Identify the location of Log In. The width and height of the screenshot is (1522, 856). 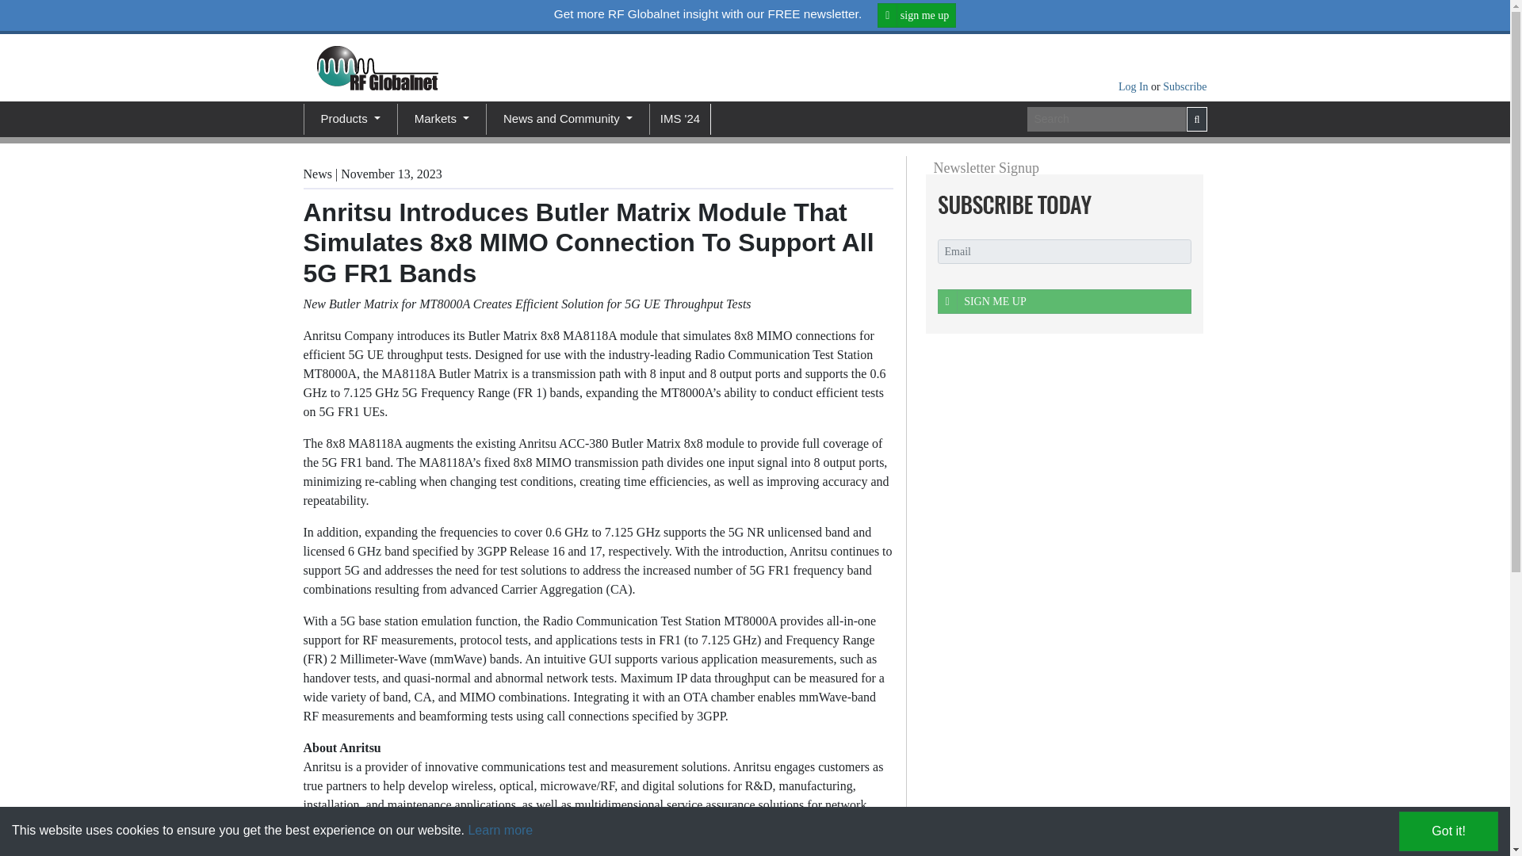
(1134, 86).